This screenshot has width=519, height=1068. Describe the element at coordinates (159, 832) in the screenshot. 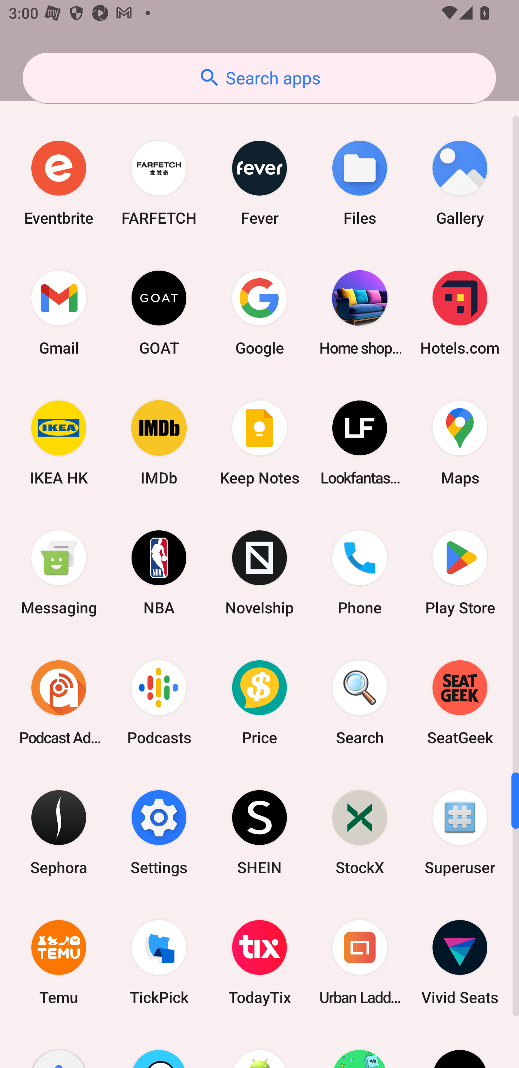

I see `Settings` at that location.